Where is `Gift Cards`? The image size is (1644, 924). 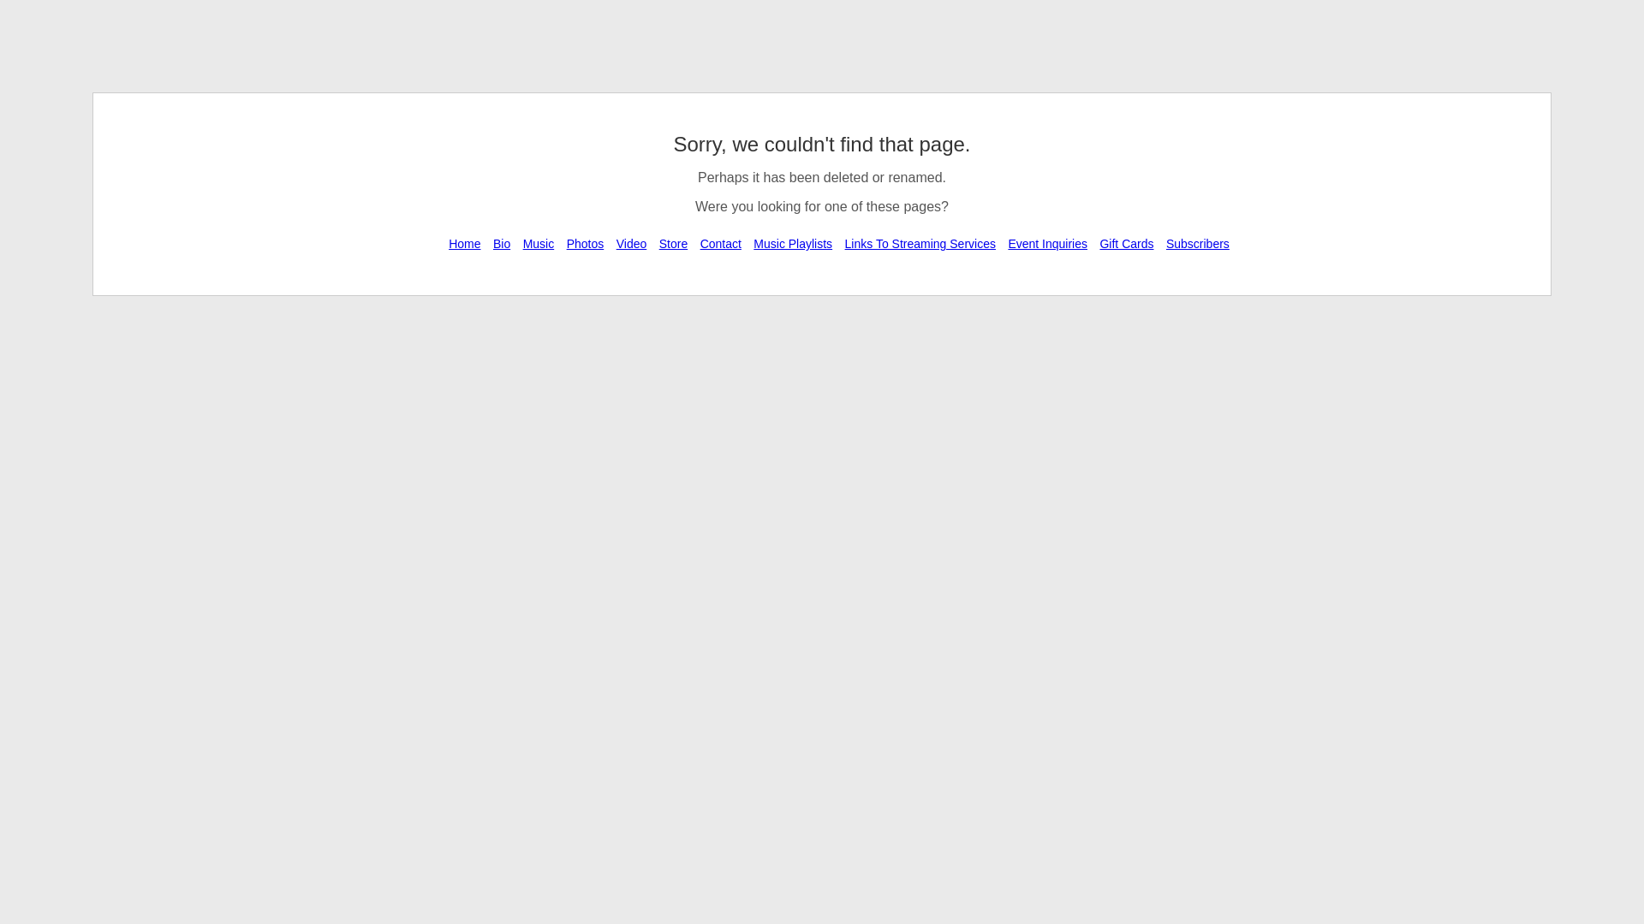
Gift Cards is located at coordinates (1127, 244).